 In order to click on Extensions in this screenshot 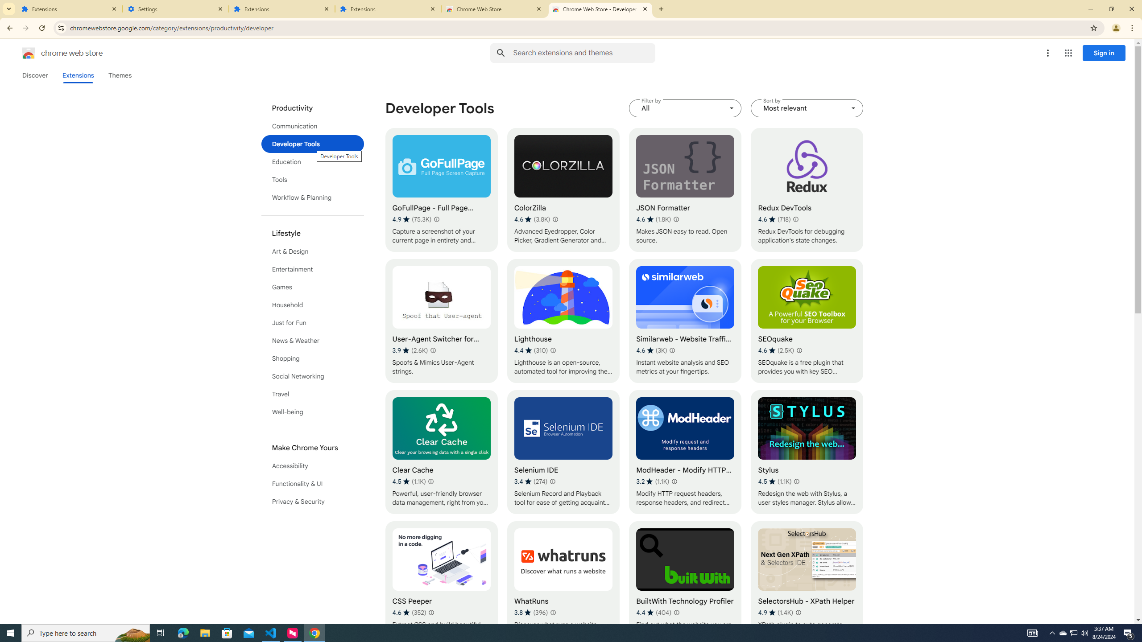, I will do `click(70, 9)`.